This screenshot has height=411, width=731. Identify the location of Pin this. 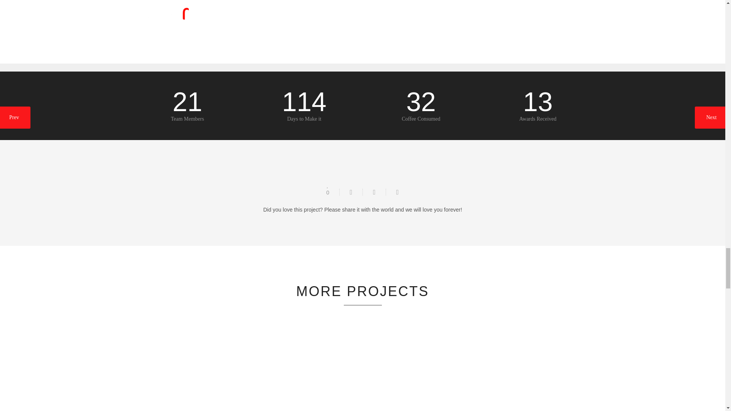
(397, 192).